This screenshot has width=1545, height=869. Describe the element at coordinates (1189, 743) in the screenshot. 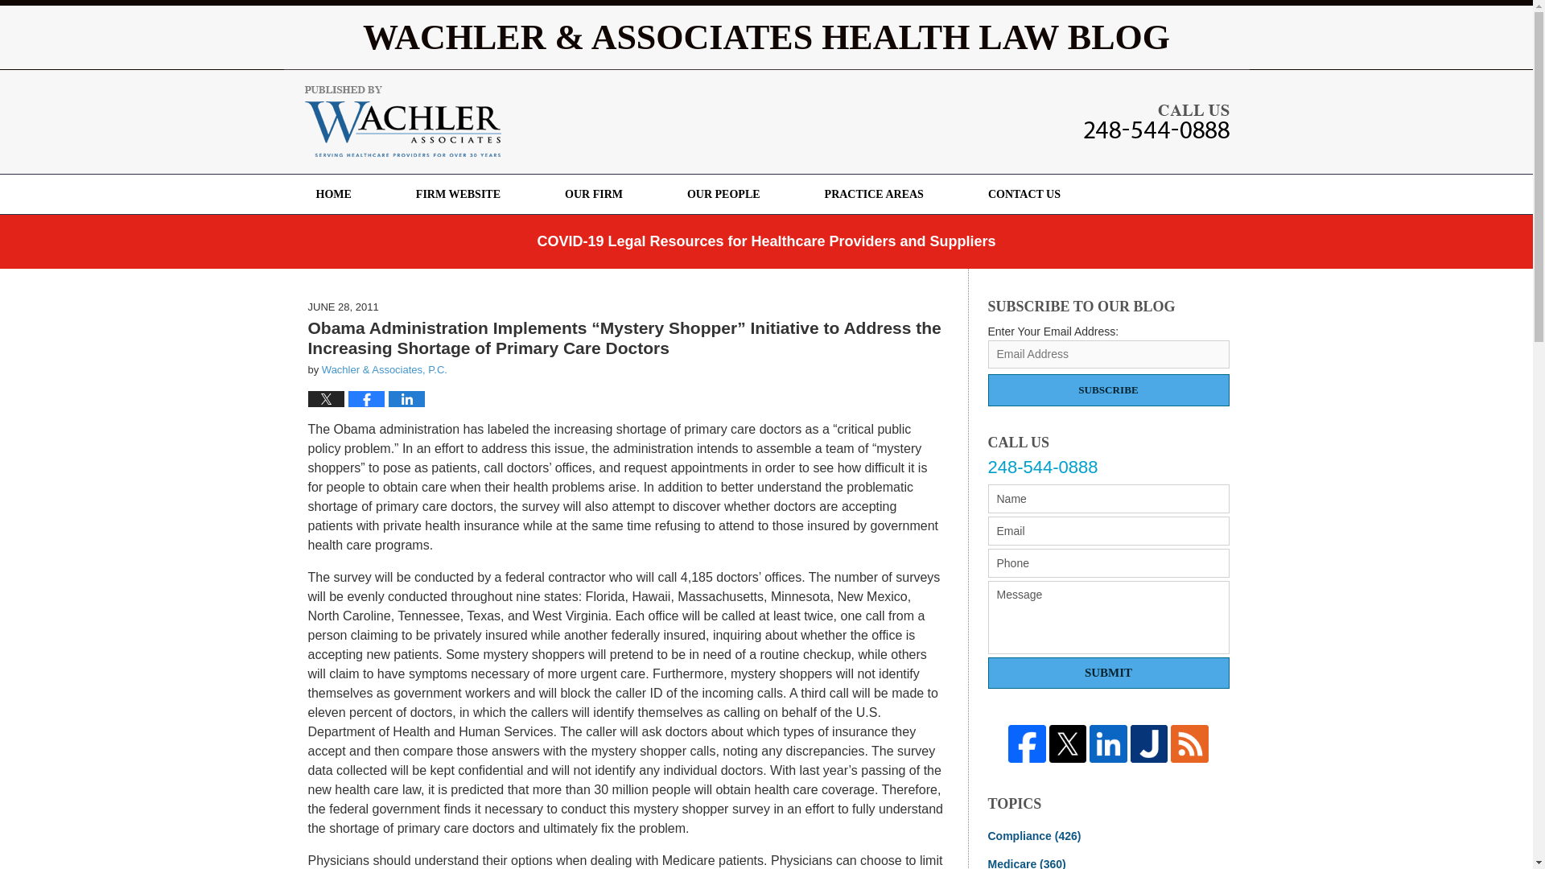

I see `Feed` at that location.